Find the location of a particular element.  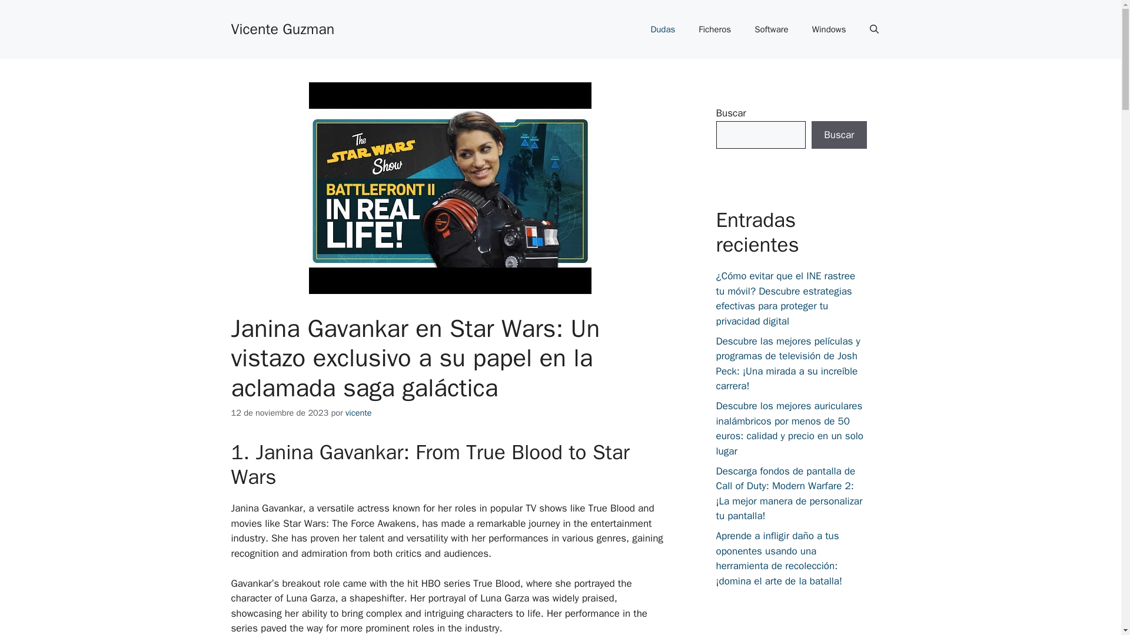

Ver todas las entradas de vicente is located at coordinates (358, 413).